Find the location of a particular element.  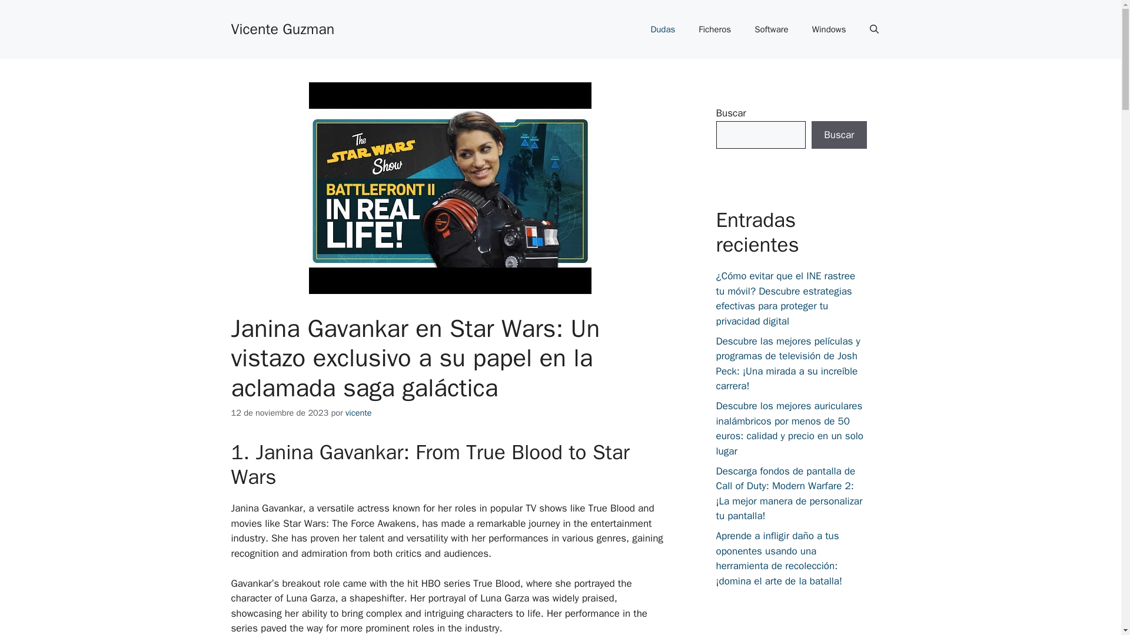

Ver todas las entradas de vicente is located at coordinates (358, 413).